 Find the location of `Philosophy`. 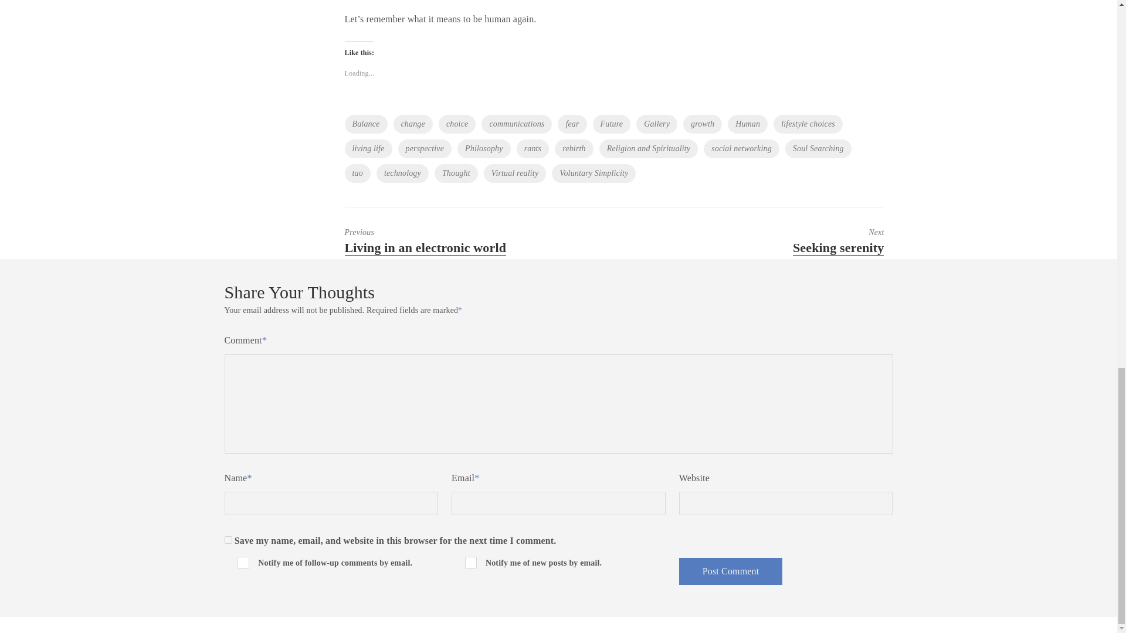

Philosophy is located at coordinates (484, 149).